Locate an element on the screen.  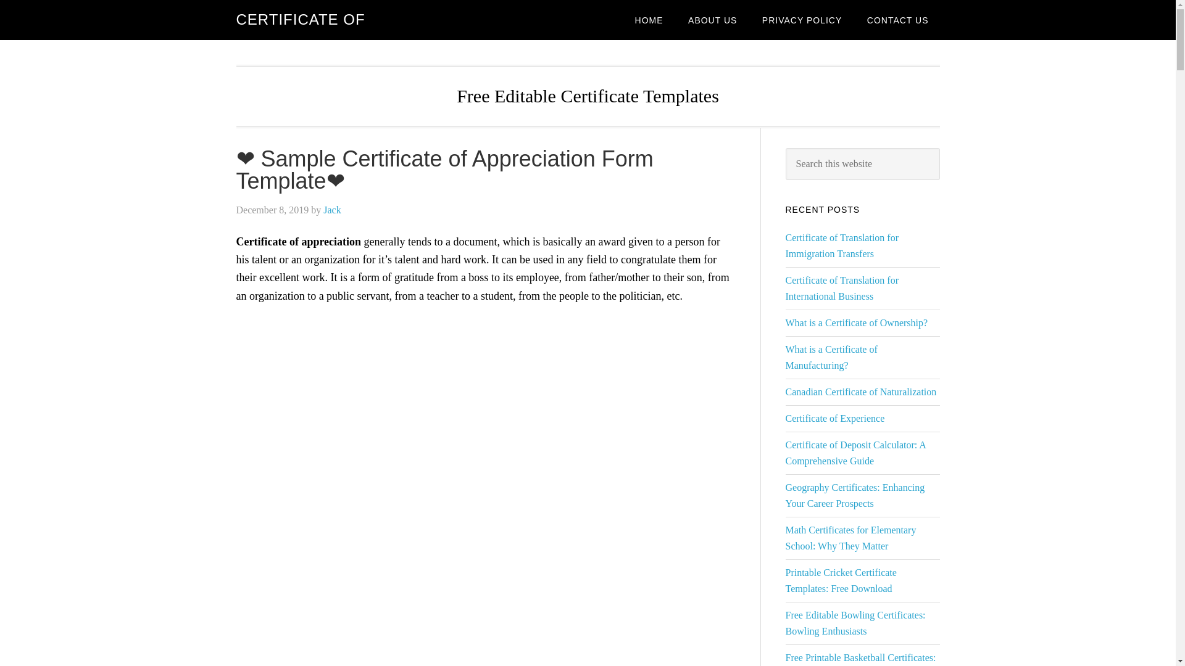
ABOUT US is located at coordinates (712, 20).